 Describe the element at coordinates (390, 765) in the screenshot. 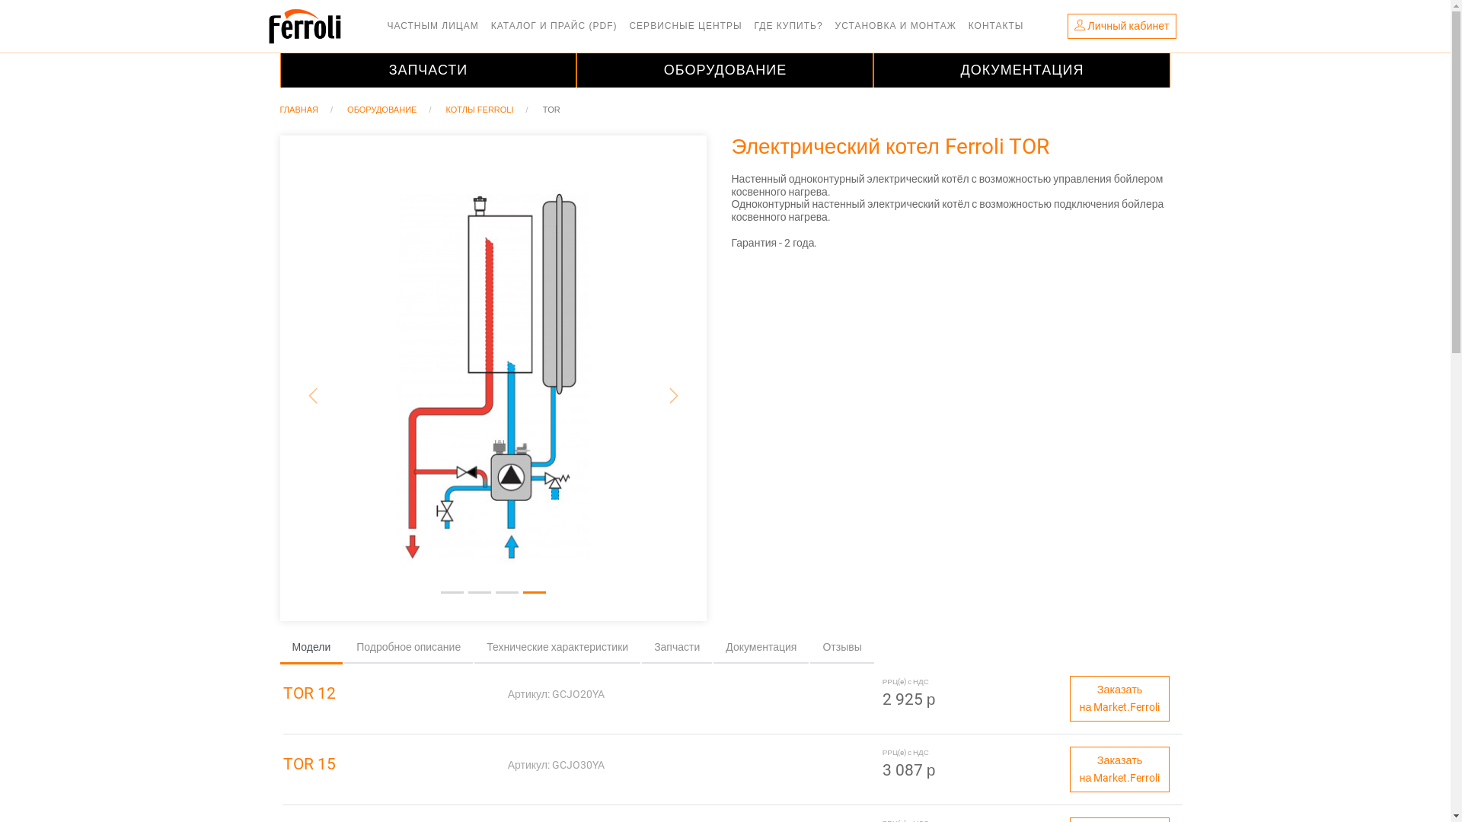

I see `TOR 15` at that location.